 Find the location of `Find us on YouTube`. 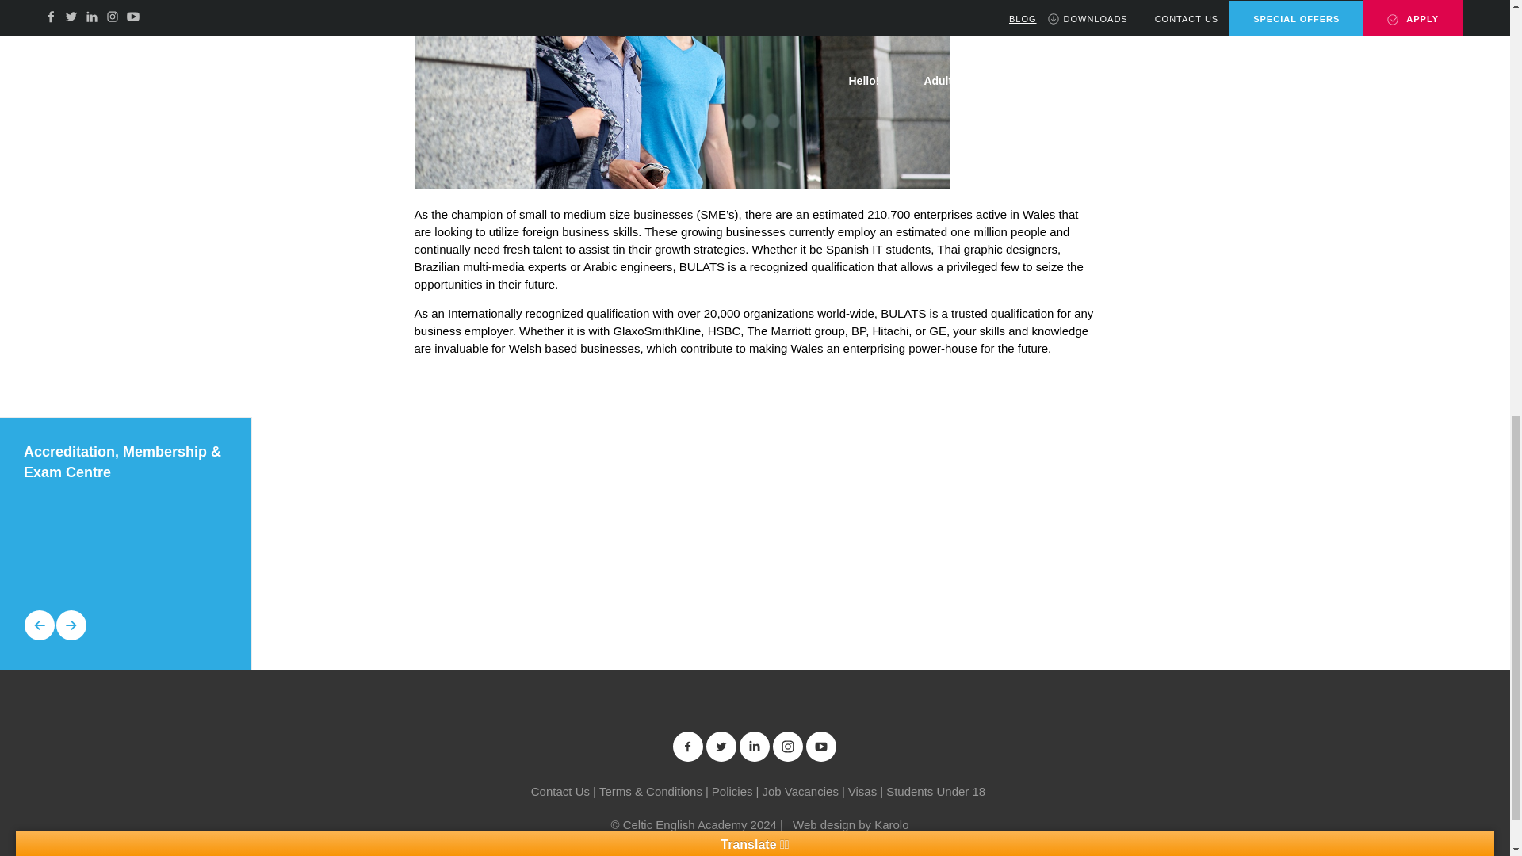

Find us on YouTube is located at coordinates (821, 747).